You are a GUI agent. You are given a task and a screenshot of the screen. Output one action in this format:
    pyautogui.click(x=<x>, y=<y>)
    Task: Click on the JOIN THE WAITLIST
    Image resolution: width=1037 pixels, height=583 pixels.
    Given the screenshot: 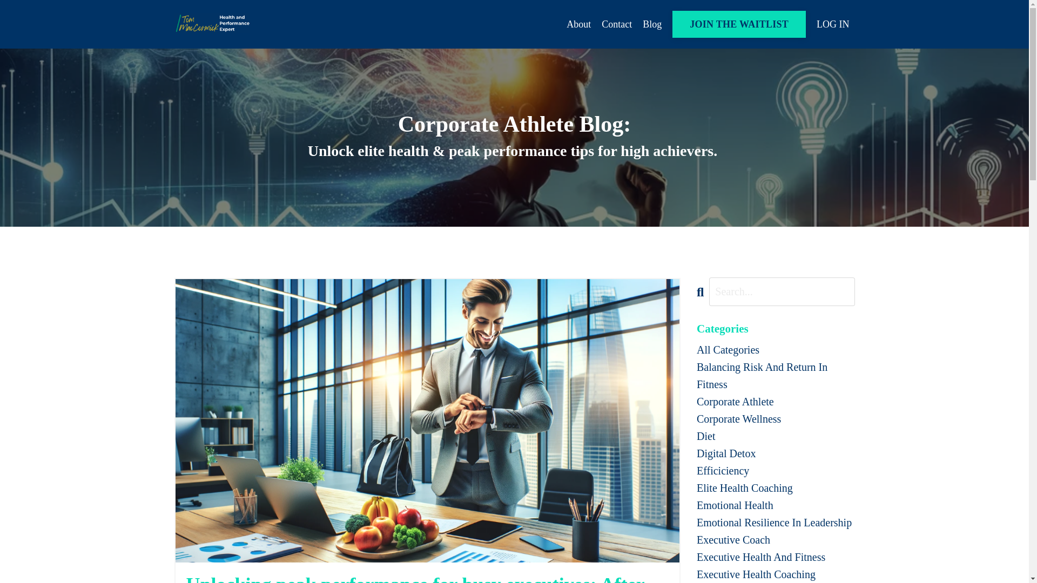 What is the action you would take?
    pyautogui.click(x=739, y=24)
    